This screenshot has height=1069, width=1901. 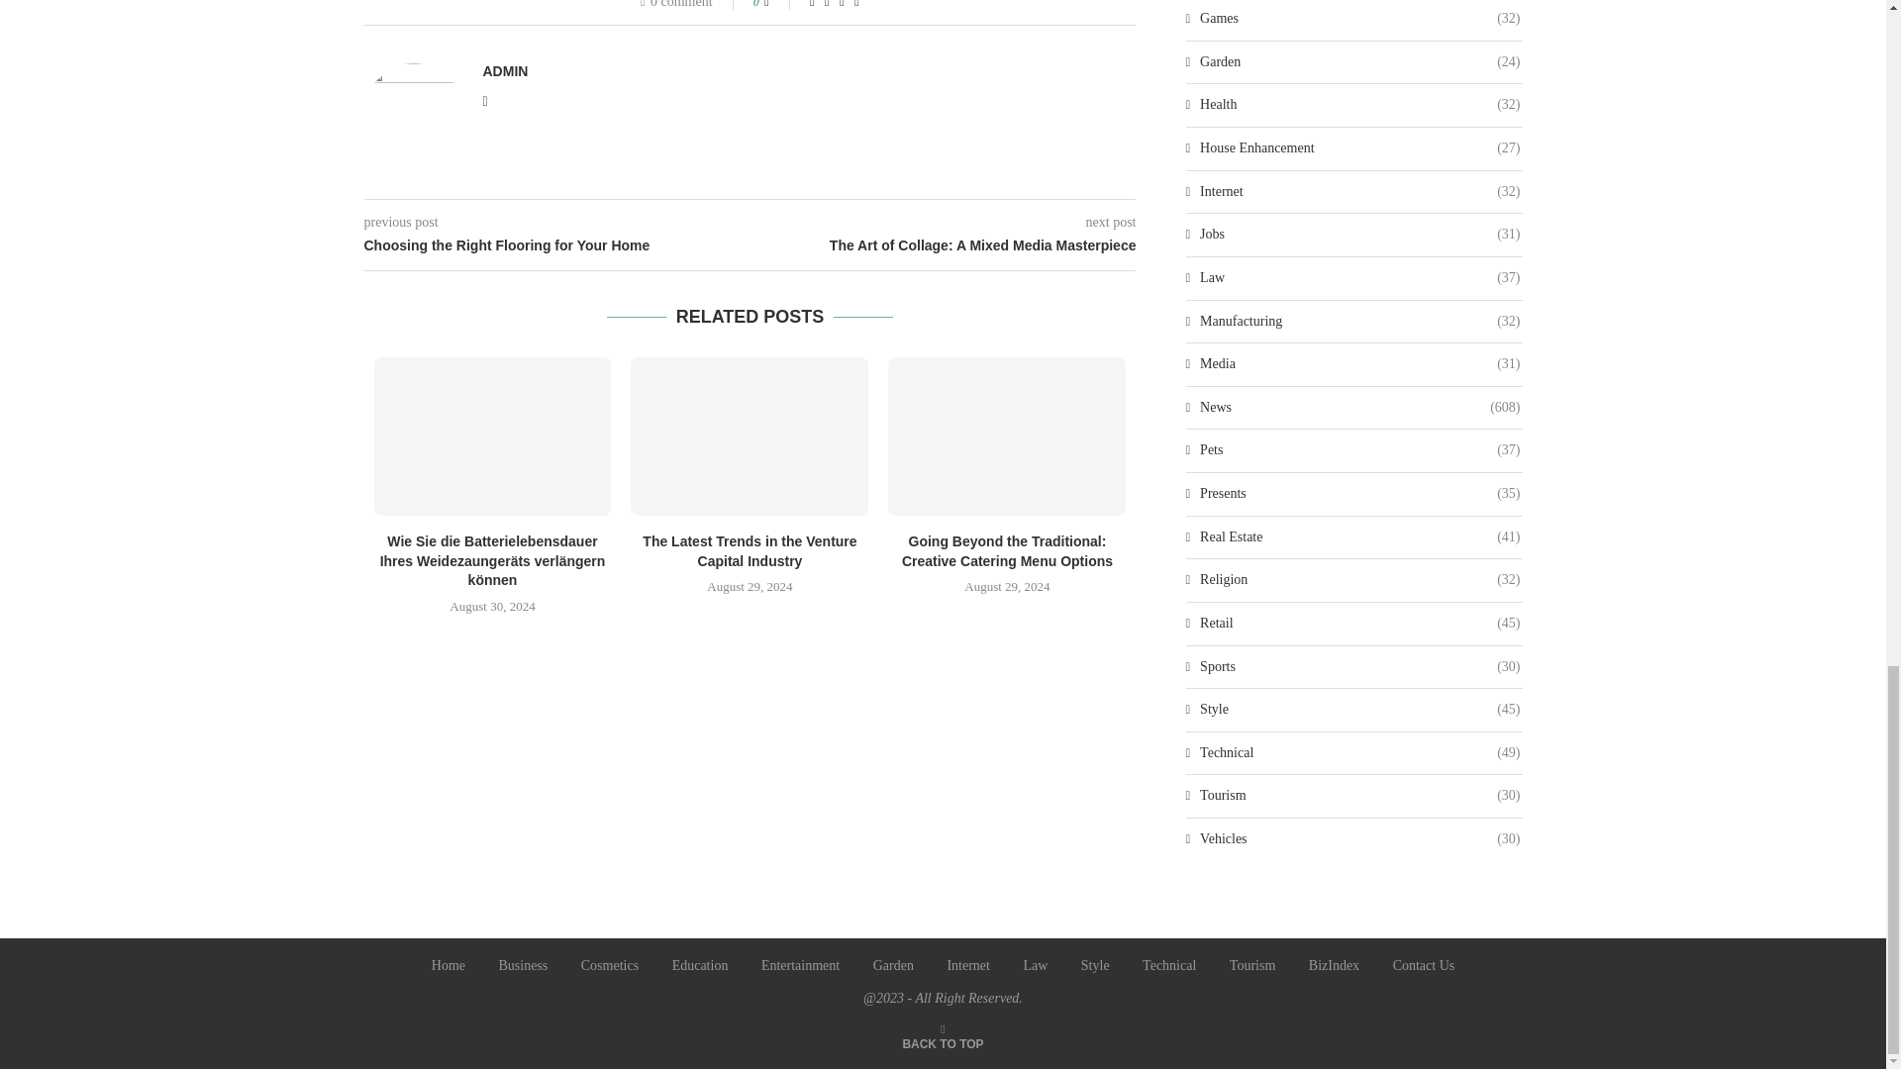 I want to click on Author admin, so click(x=505, y=70).